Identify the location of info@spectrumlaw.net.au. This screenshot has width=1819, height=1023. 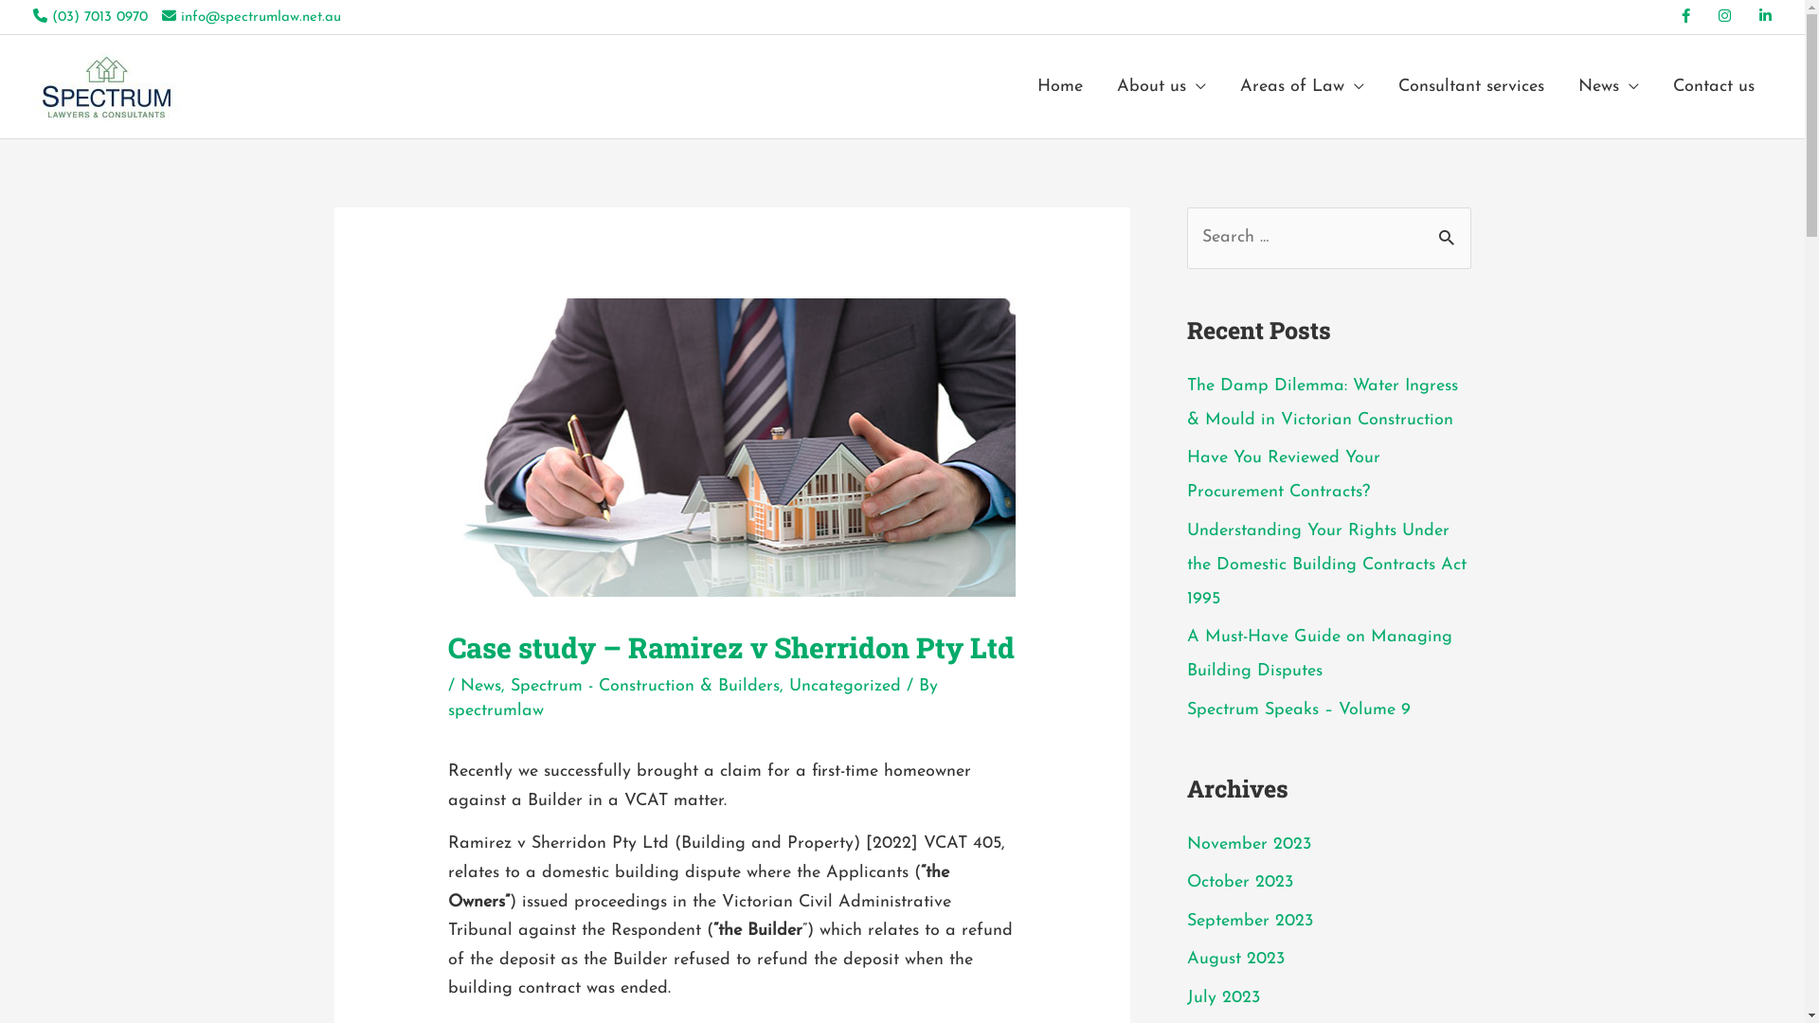
(252, 17).